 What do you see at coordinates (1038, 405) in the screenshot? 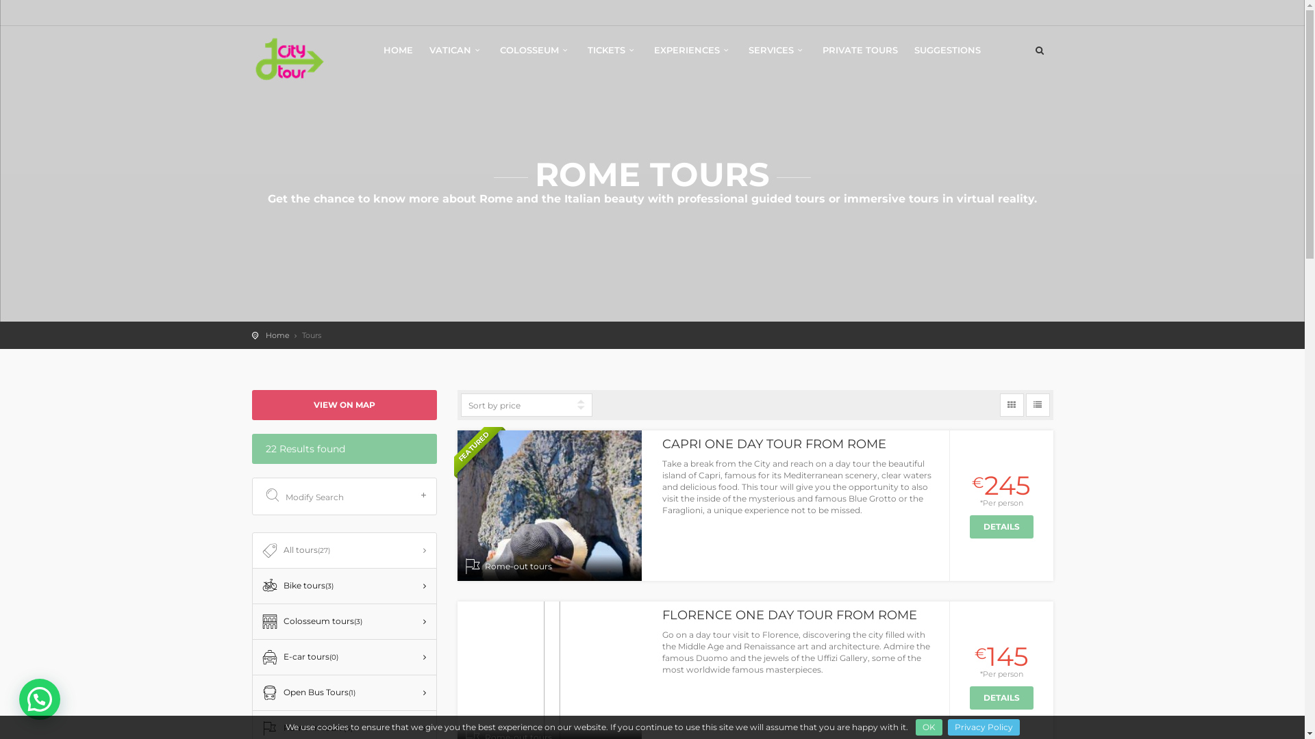
I see `List View` at bounding box center [1038, 405].